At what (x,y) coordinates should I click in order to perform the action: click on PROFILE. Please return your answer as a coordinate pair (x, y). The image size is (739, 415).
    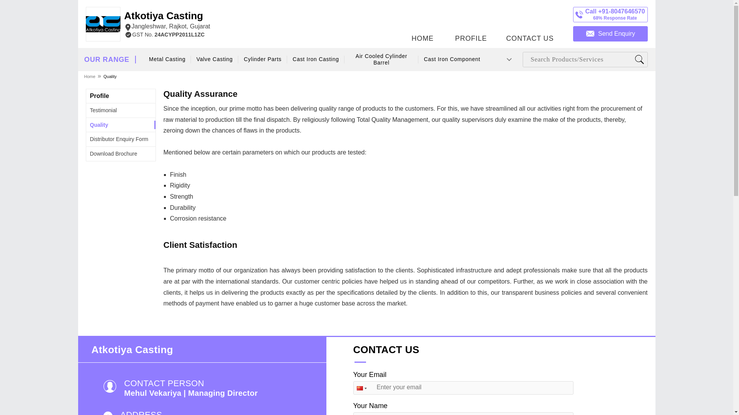
    Looking at the image, I should click on (470, 22).